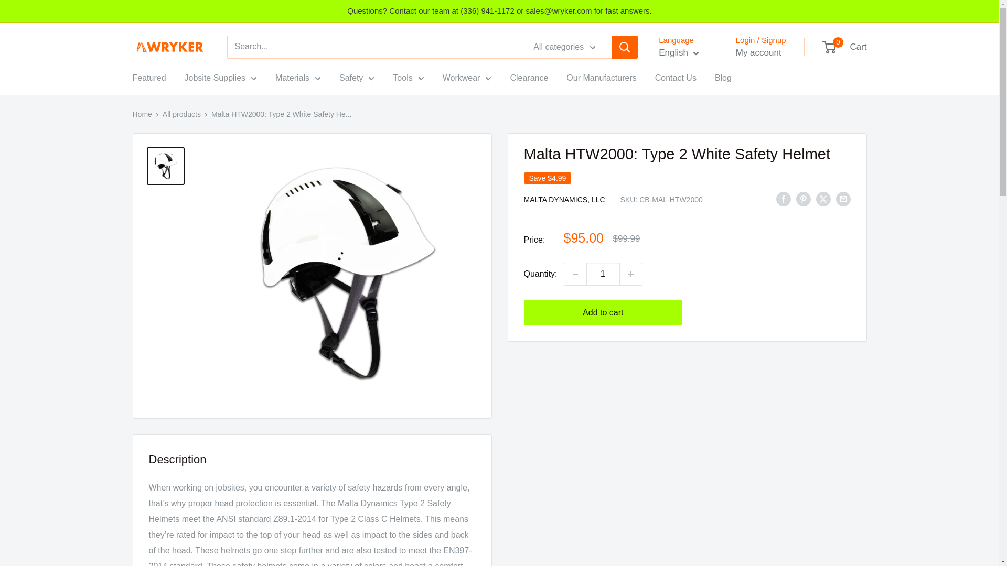 The image size is (1007, 566). Describe the element at coordinates (603, 274) in the screenshot. I see `1` at that location.